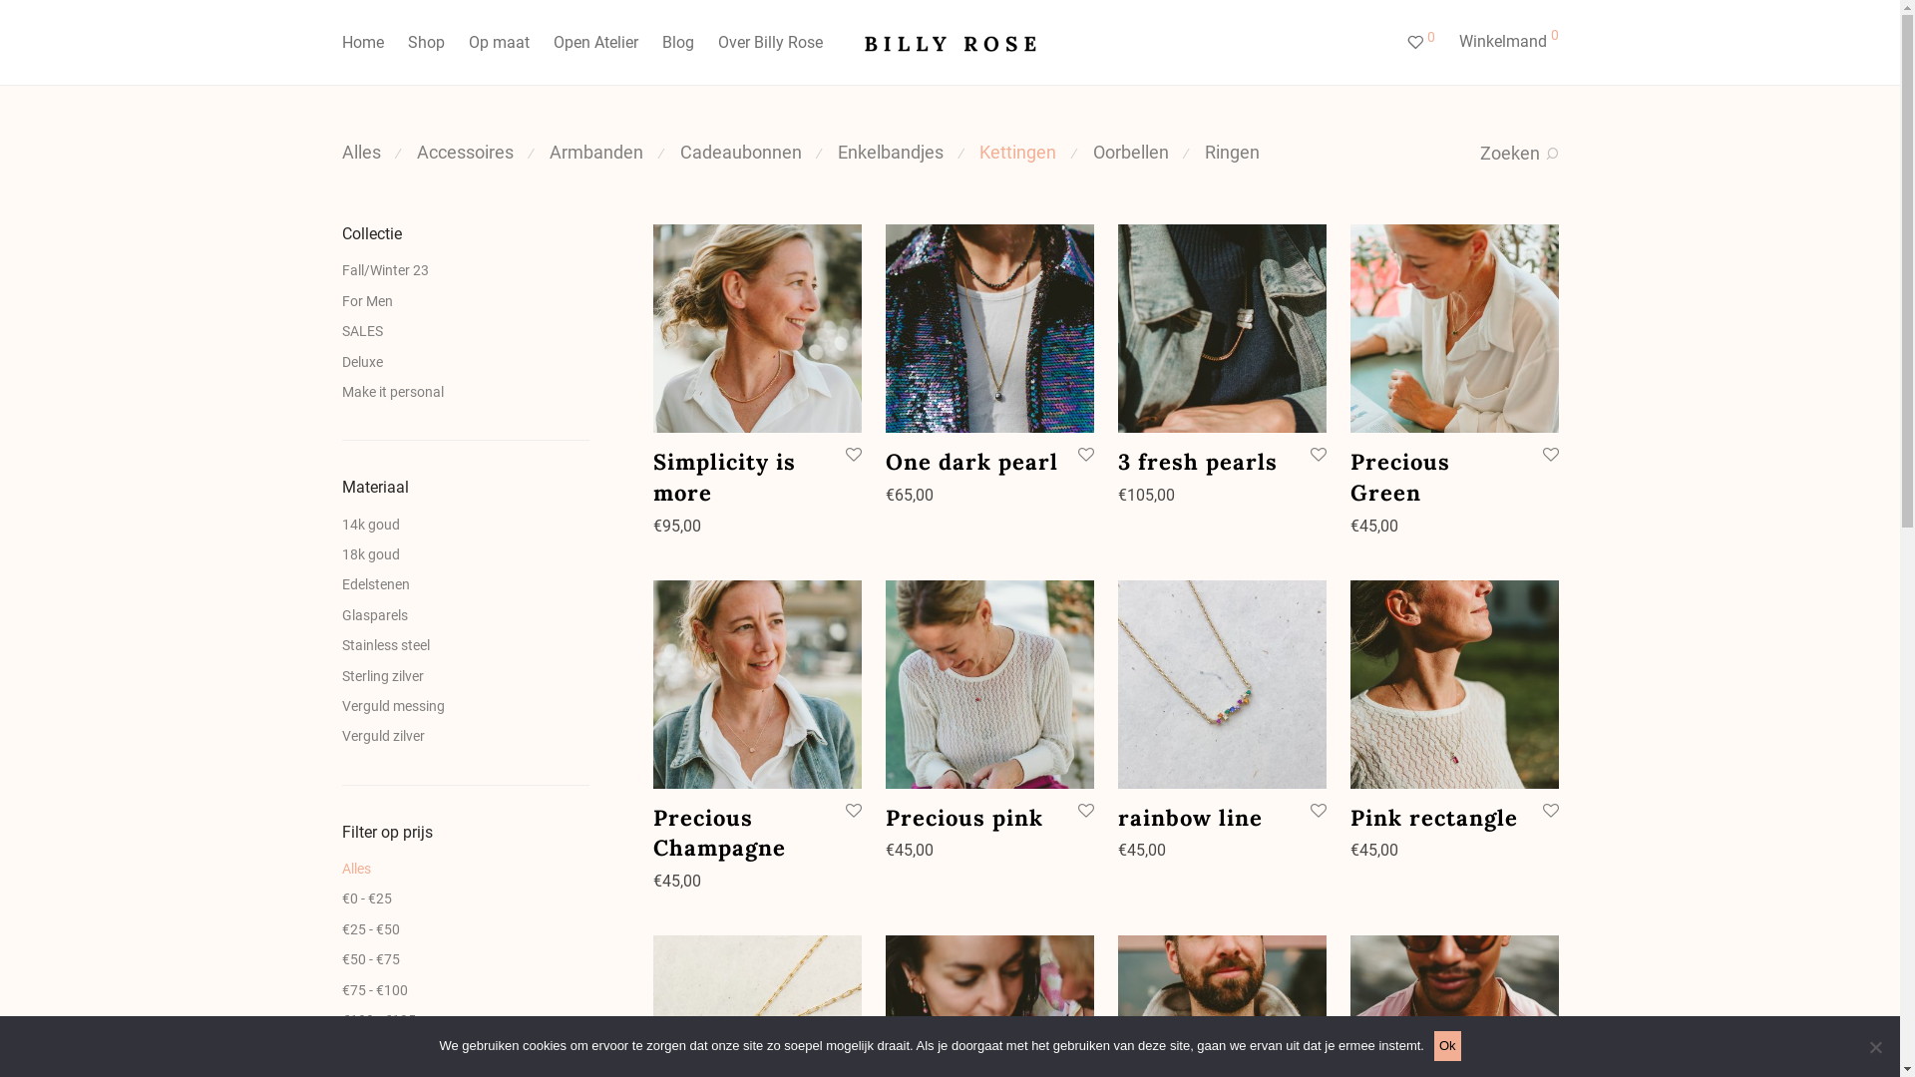 Image resolution: width=1915 pixels, height=1077 pixels. I want to click on Alles, so click(361, 152).